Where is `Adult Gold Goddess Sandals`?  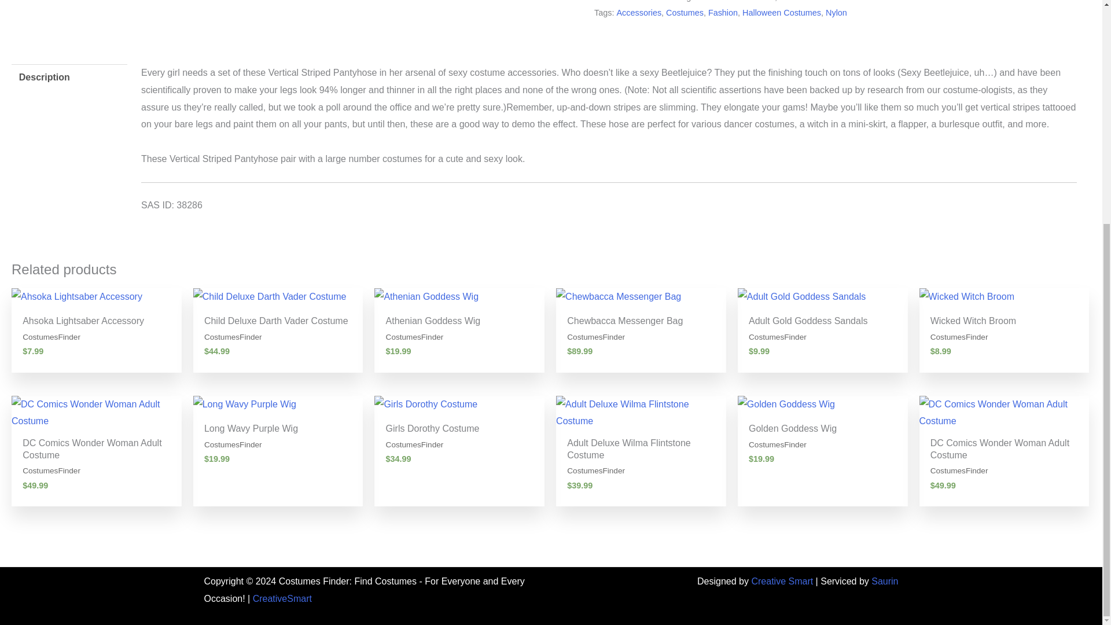 Adult Gold Goddess Sandals is located at coordinates (822, 296).